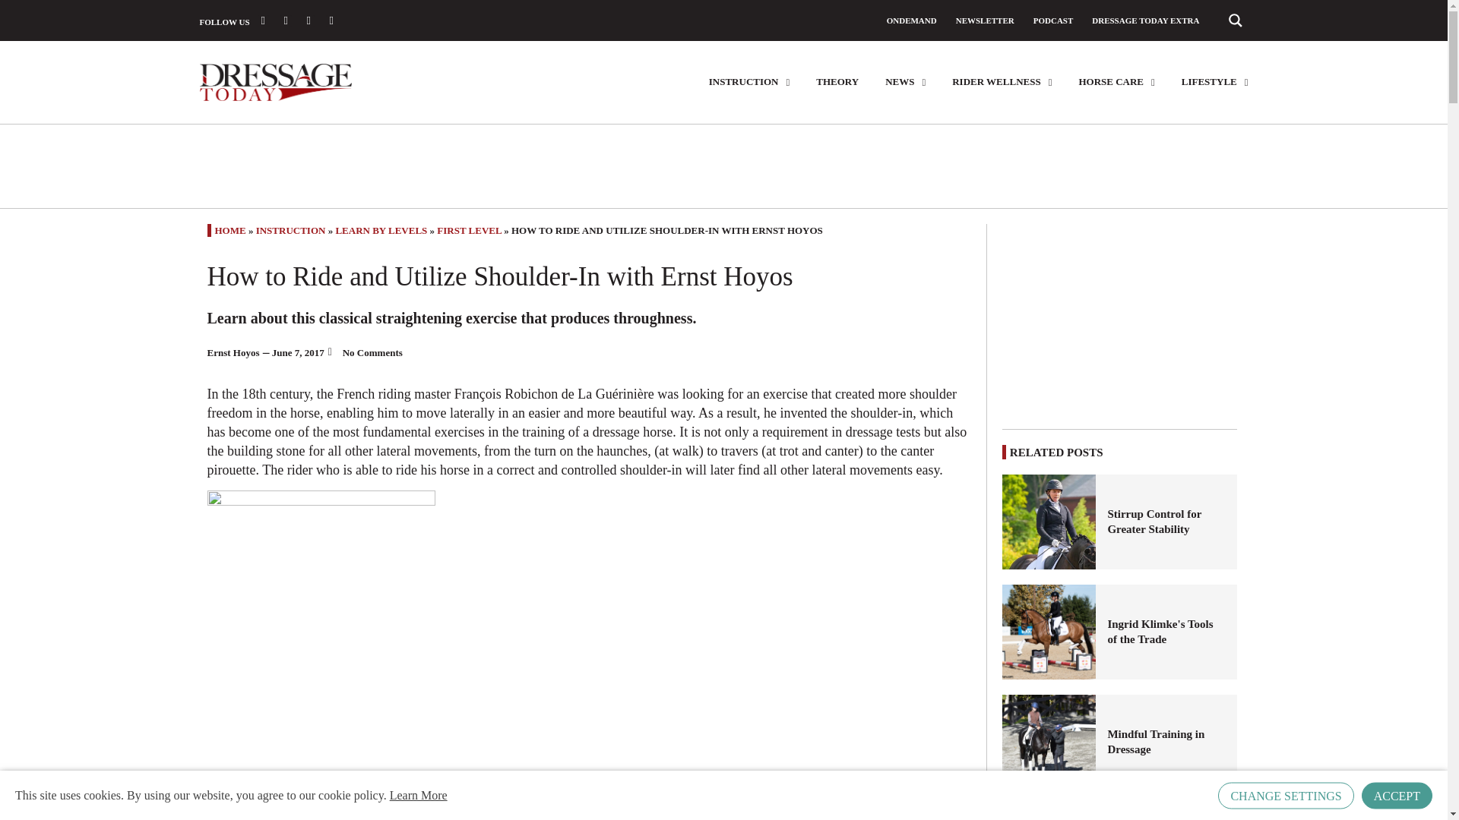  I want to click on RIDER WELLNESS, so click(1002, 82).